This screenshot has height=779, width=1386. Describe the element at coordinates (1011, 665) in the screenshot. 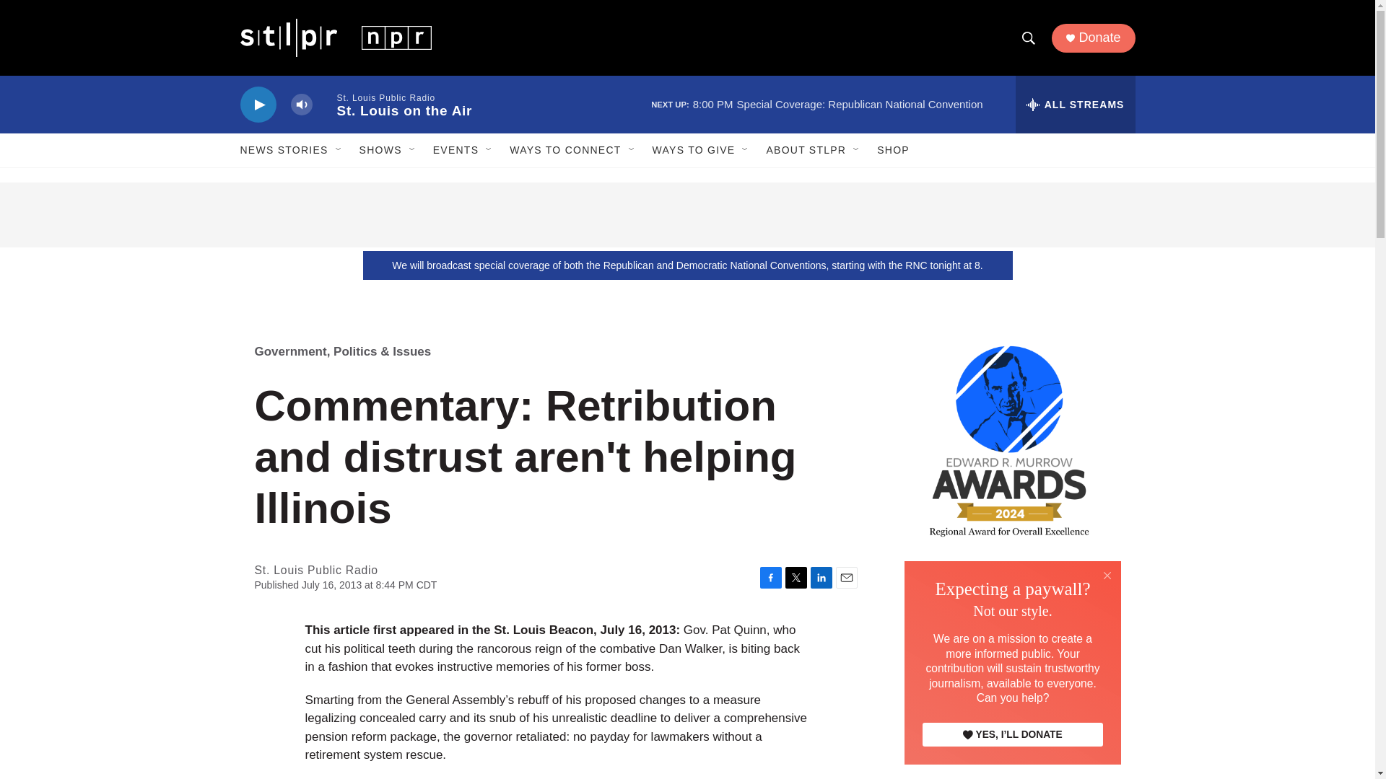

I see `3rd party ad content` at that location.